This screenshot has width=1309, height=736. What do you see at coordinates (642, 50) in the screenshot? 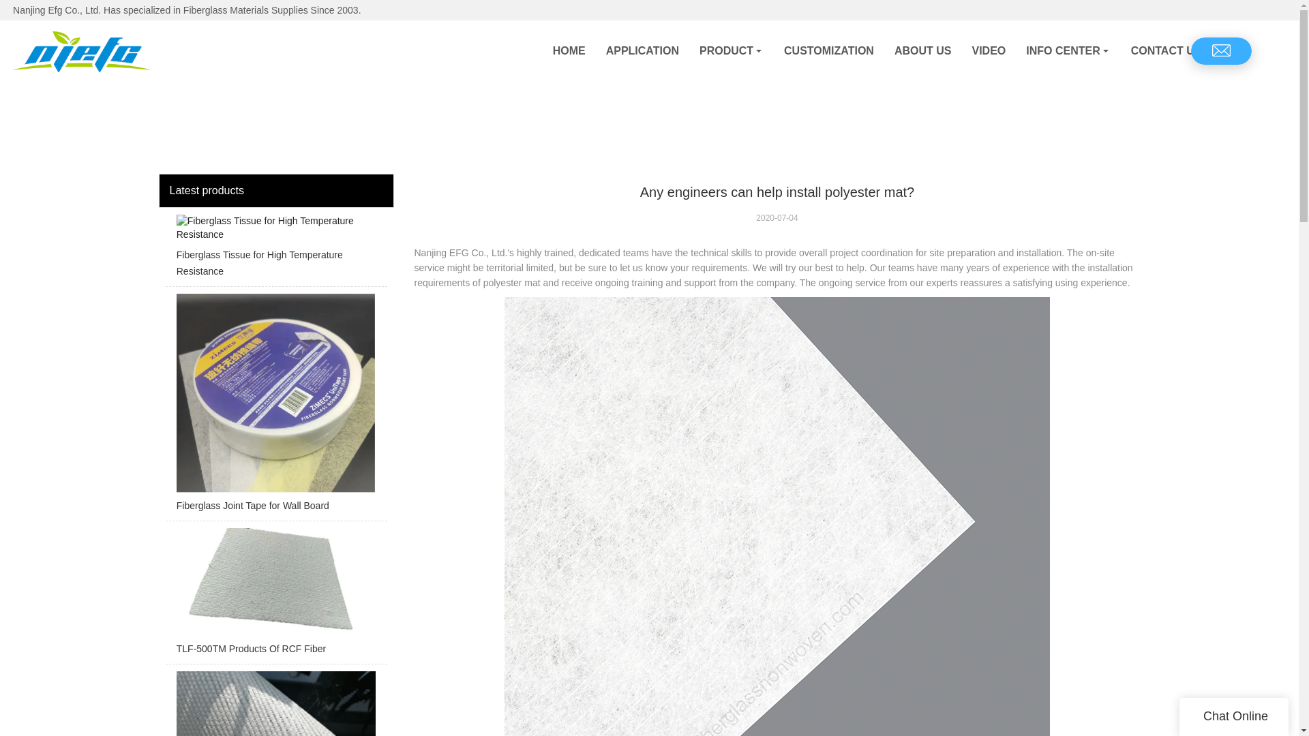
I see `APPLICATION` at bounding box center [642, 50].